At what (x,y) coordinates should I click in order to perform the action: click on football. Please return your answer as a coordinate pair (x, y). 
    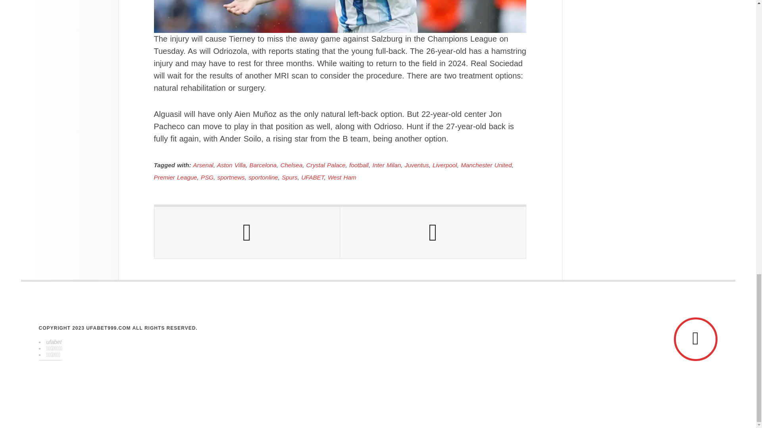
    Looking at the image, I should click on (359, 165).